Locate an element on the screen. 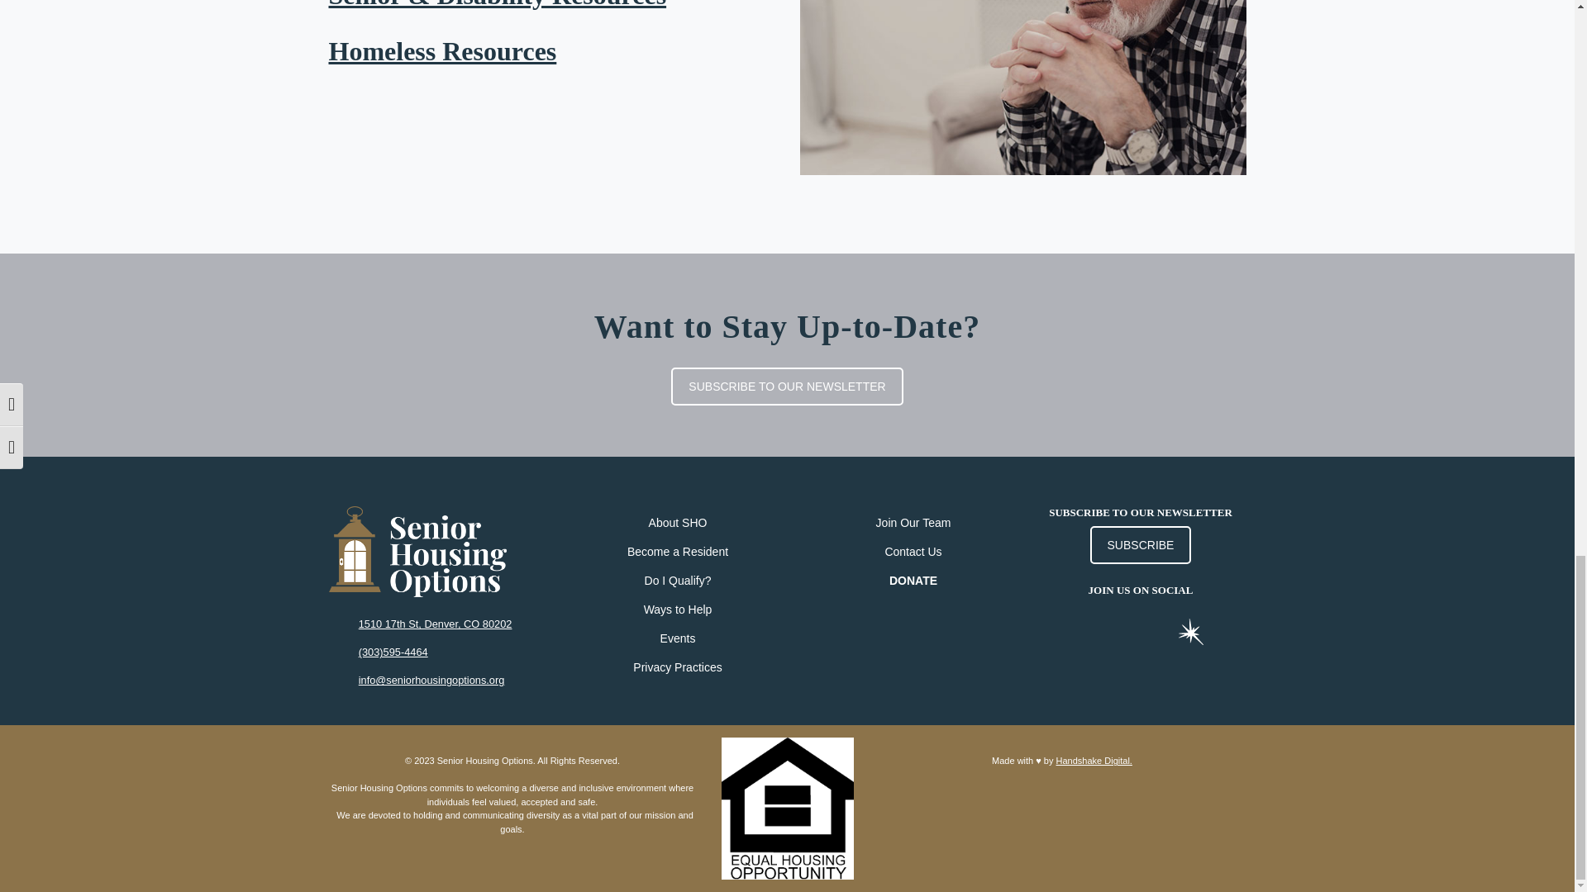 The height and width of the screenshot is (892, 1587). SUBSCRIBE TO OUR NEWSLETTER is located at coordinates (787, 387).